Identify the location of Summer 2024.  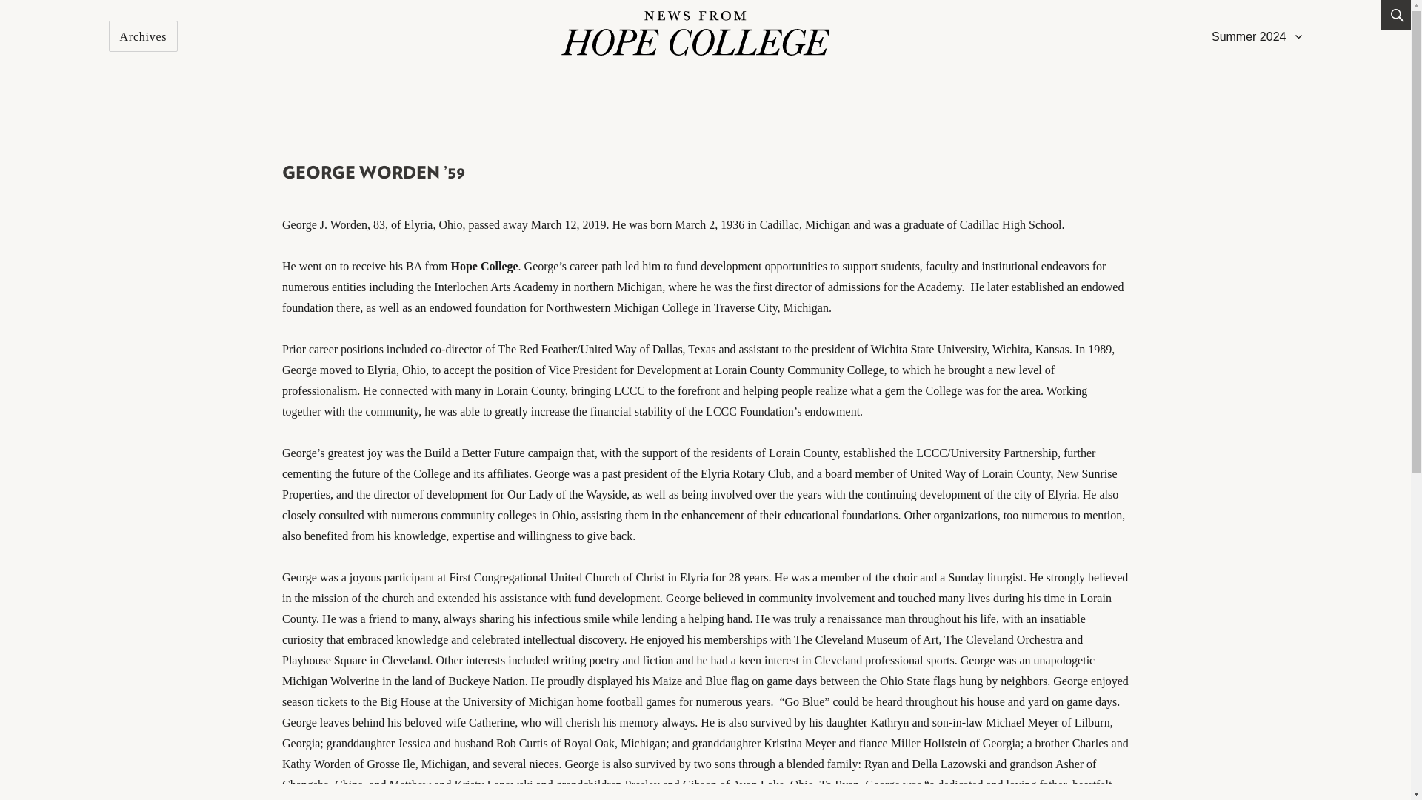
(1257, 36).